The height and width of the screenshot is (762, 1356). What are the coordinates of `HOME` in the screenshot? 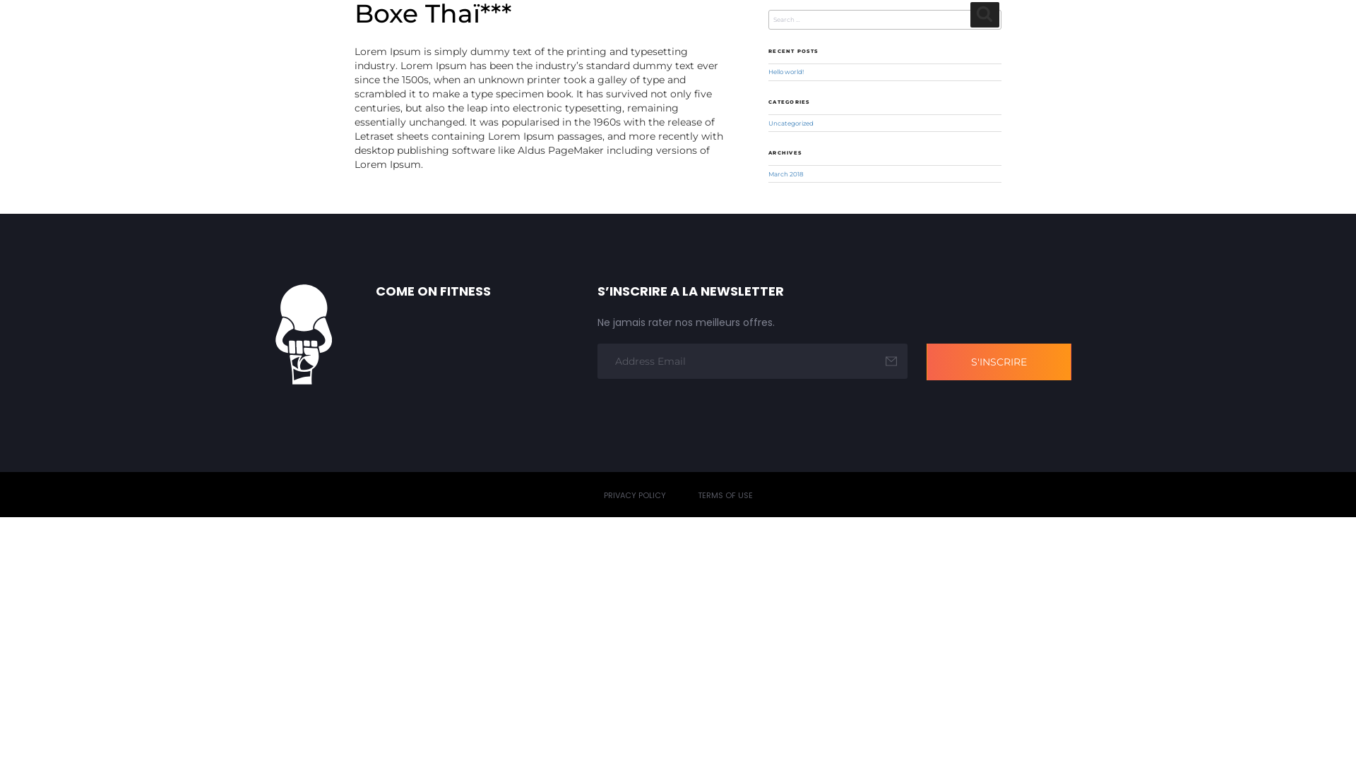 It's located at (487, 38).